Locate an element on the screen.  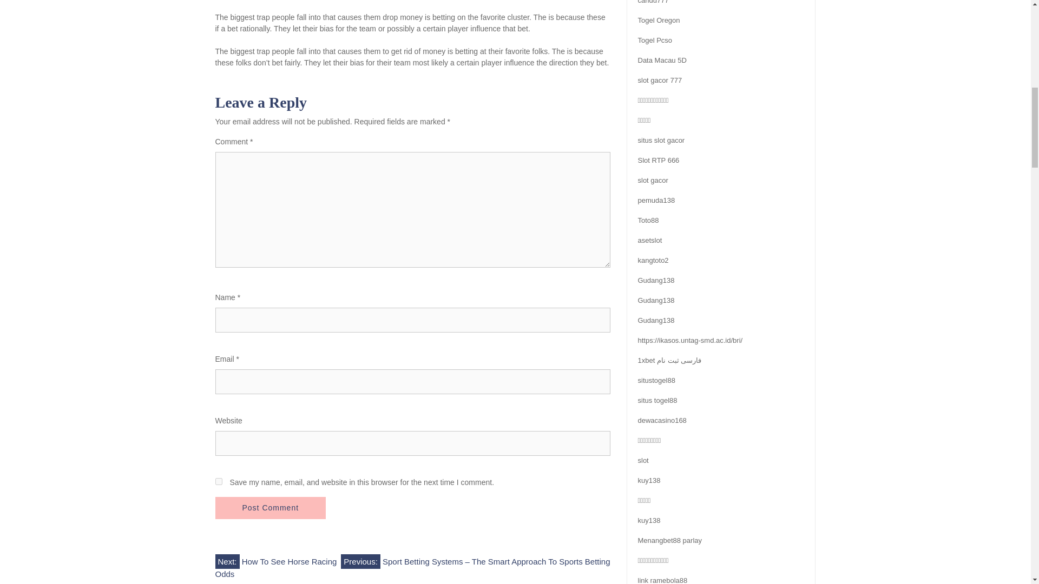
candu777 is located at coordinates (653, 2).